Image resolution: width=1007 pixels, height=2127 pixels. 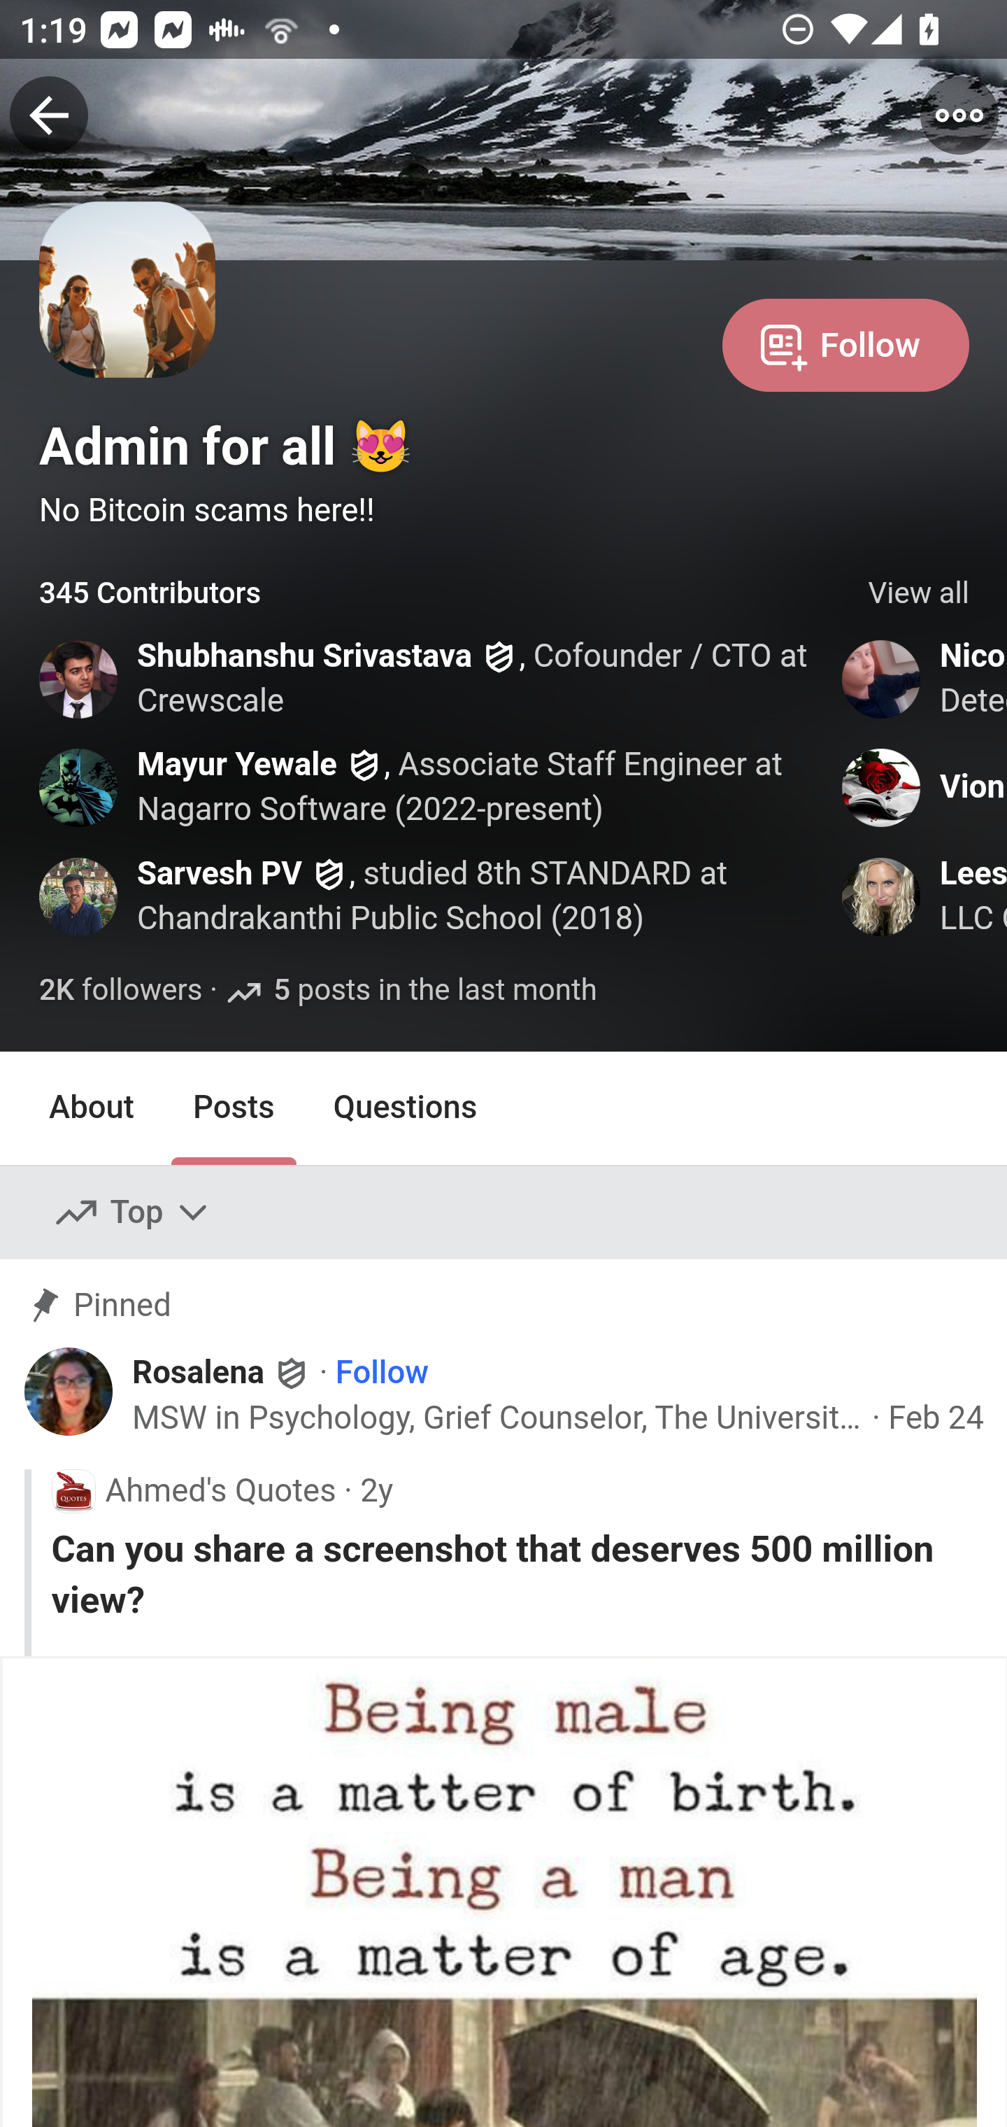 What do you see at coordinates (69, 1392) in the screenshot?
I see `Profile photo for Rosalena` at bounding box center [69, 1392].